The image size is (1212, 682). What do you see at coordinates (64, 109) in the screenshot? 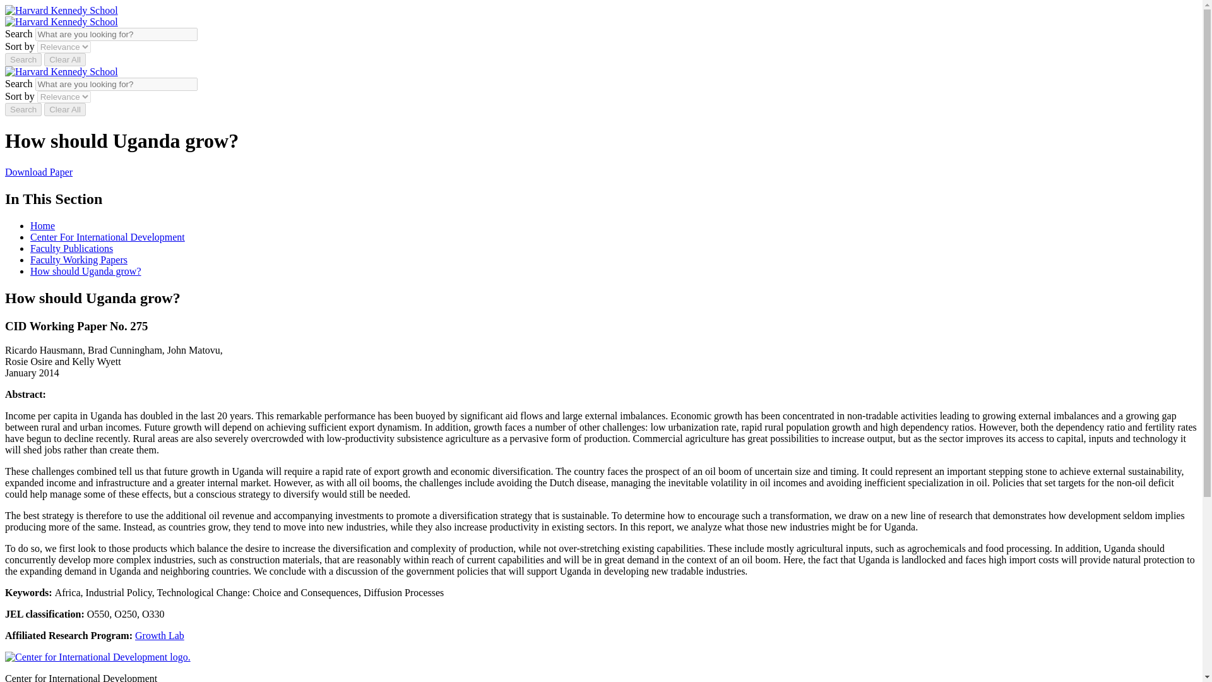
I see `Clear All` at bounding box center [64, 109].